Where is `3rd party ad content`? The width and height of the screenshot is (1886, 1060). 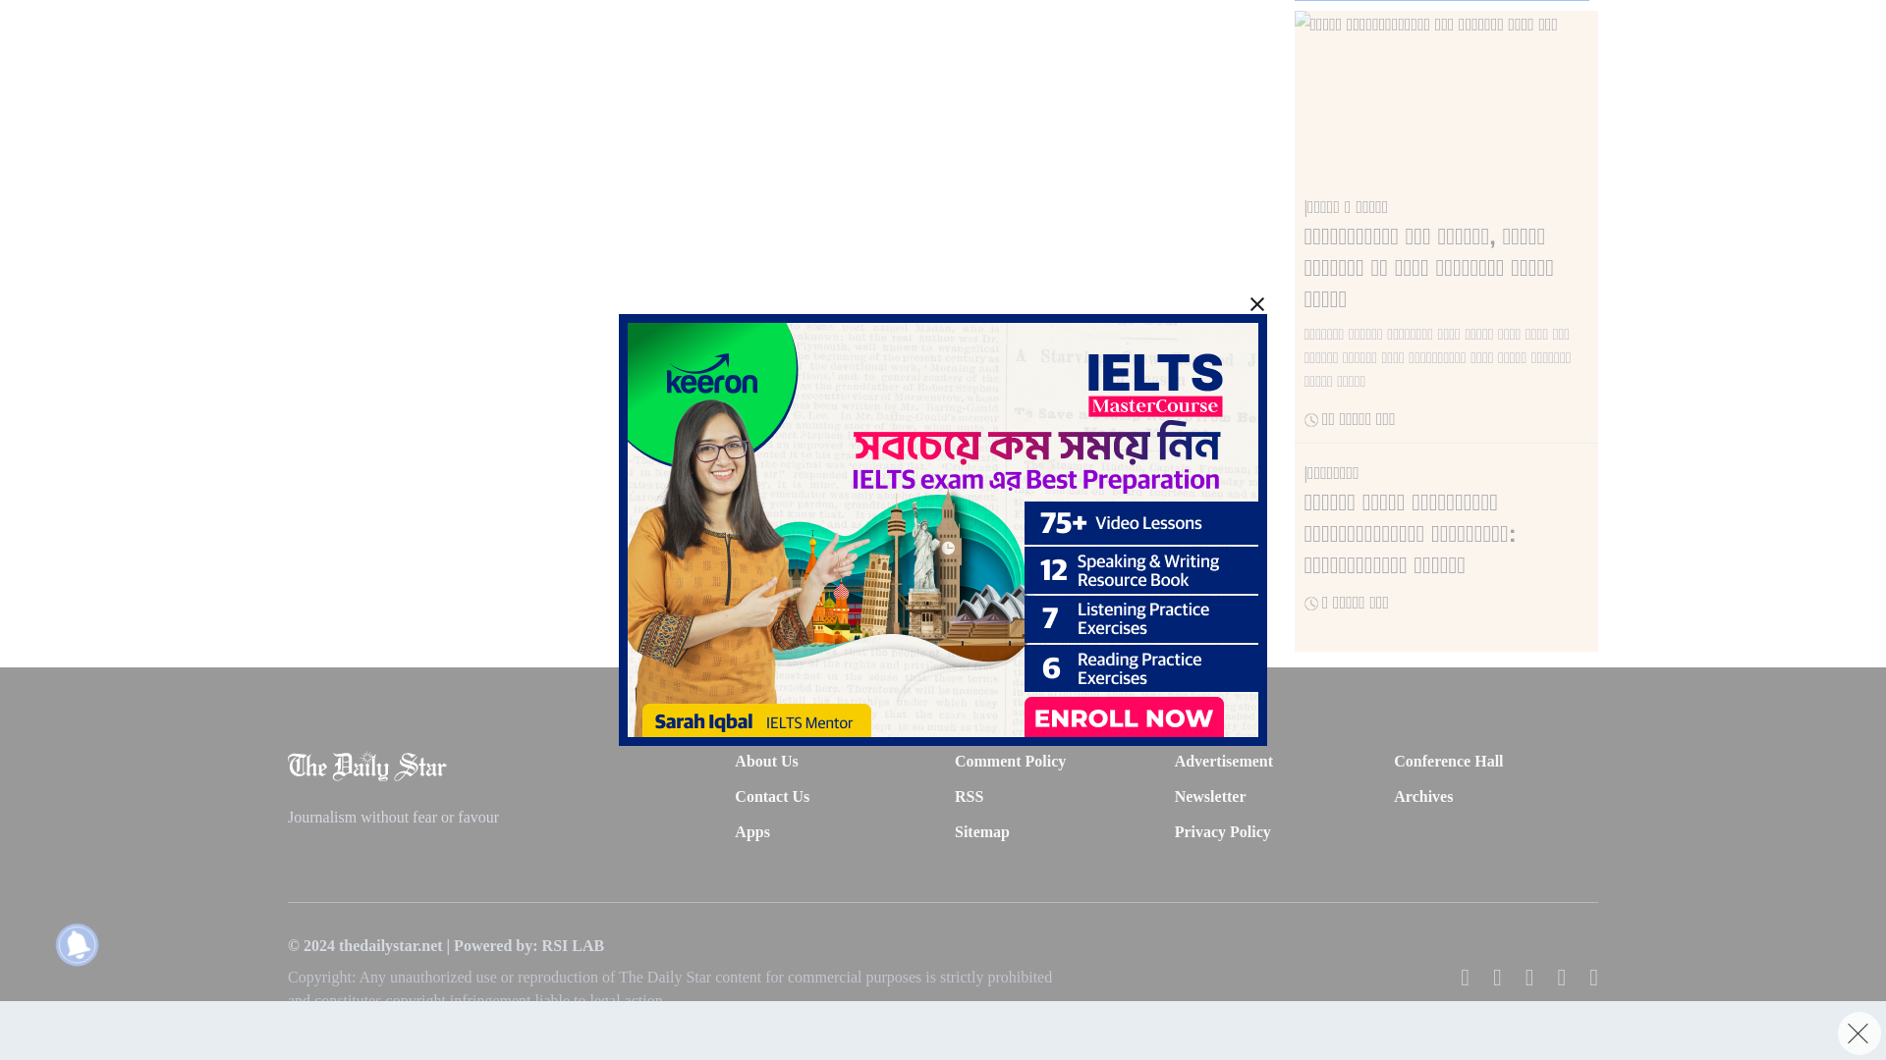 3rd party ad content is located at coordinates (933, 45).